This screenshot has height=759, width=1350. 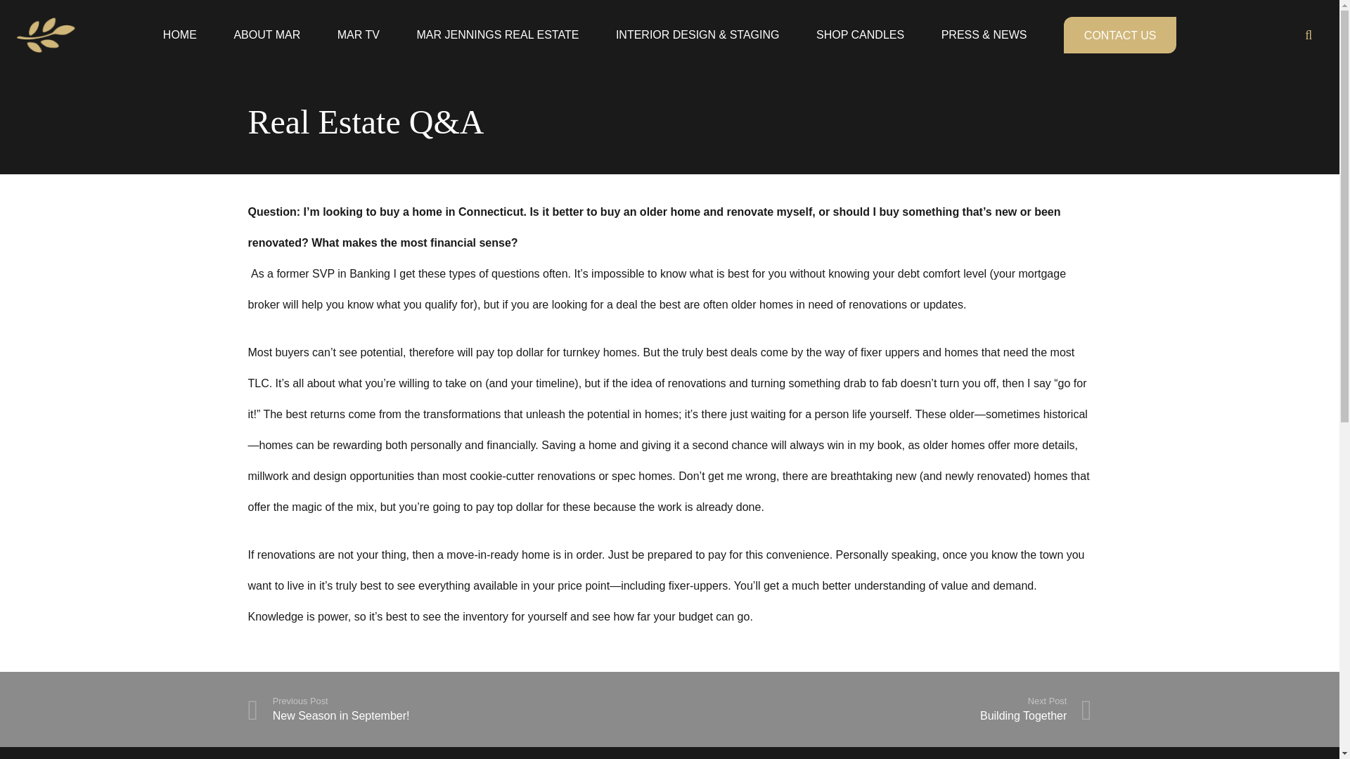 What do you see at coordinates (359, 21) in the screenshot?
I see `New Season in September!` at bounding box center [359, 21].